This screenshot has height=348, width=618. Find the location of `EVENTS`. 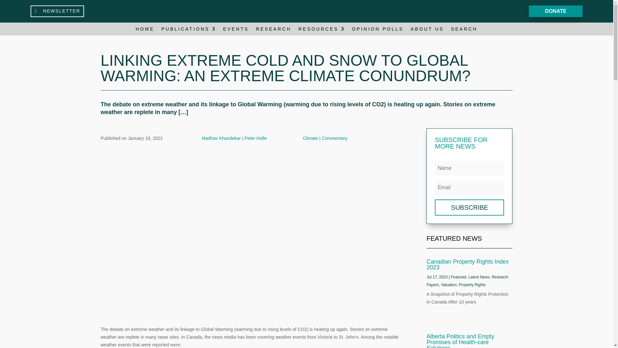

EVENTS is located at coordinates (236, 30).